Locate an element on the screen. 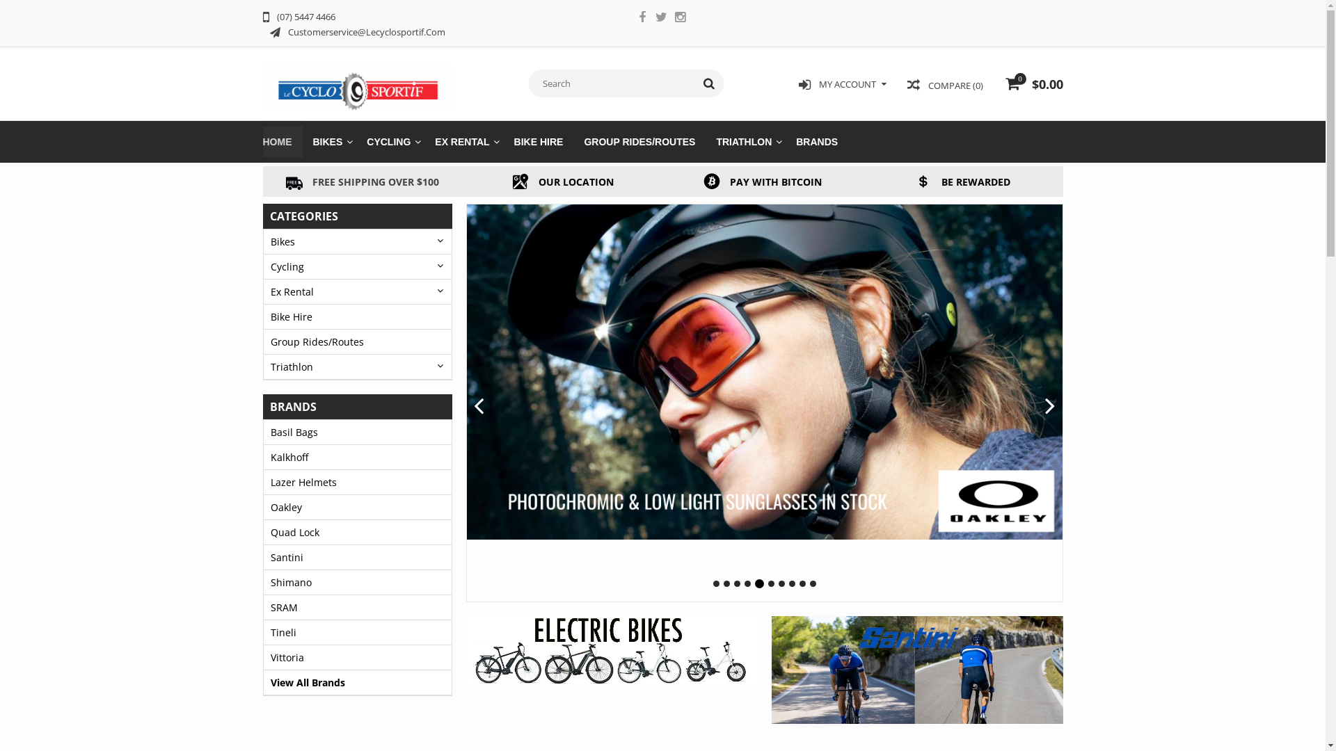  Tineli is located at coordinates (358, 633).